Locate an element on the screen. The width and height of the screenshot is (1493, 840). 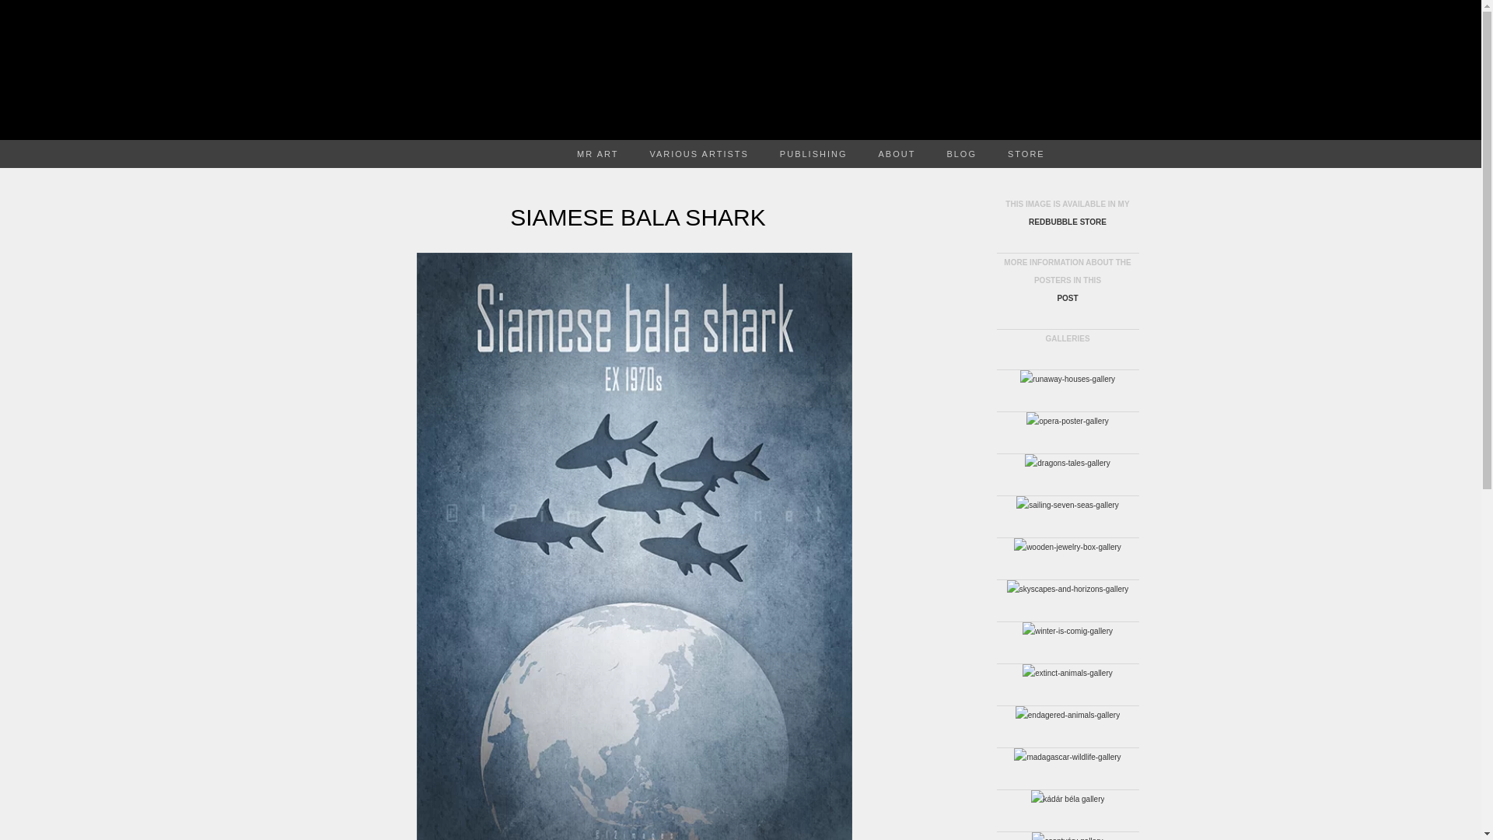
PUBLISHING is located at coordinates (813, 154).